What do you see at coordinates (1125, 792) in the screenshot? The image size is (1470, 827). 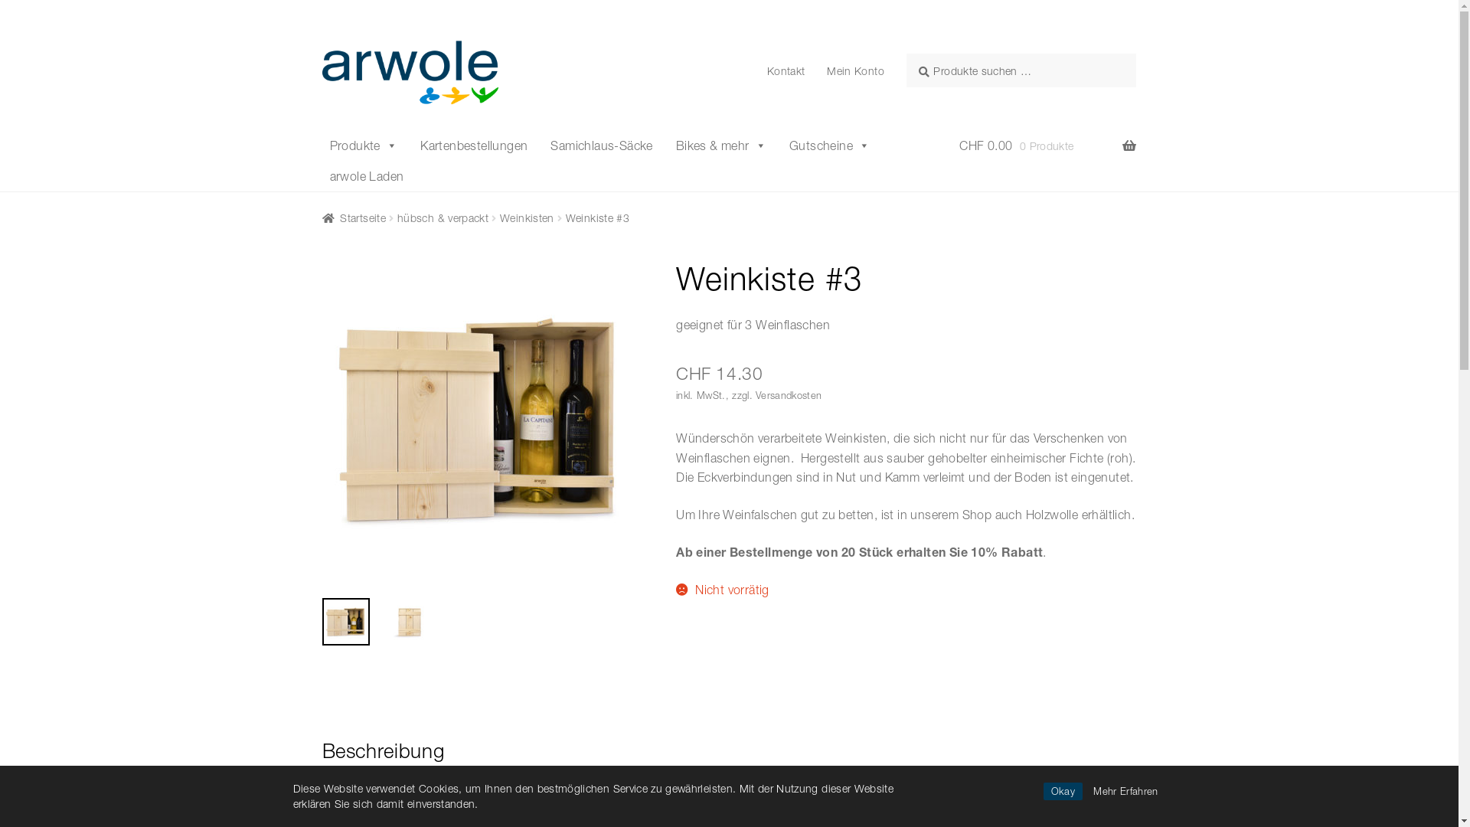 I see `Mehr Erfahren` at bounding box center [1125, 792].